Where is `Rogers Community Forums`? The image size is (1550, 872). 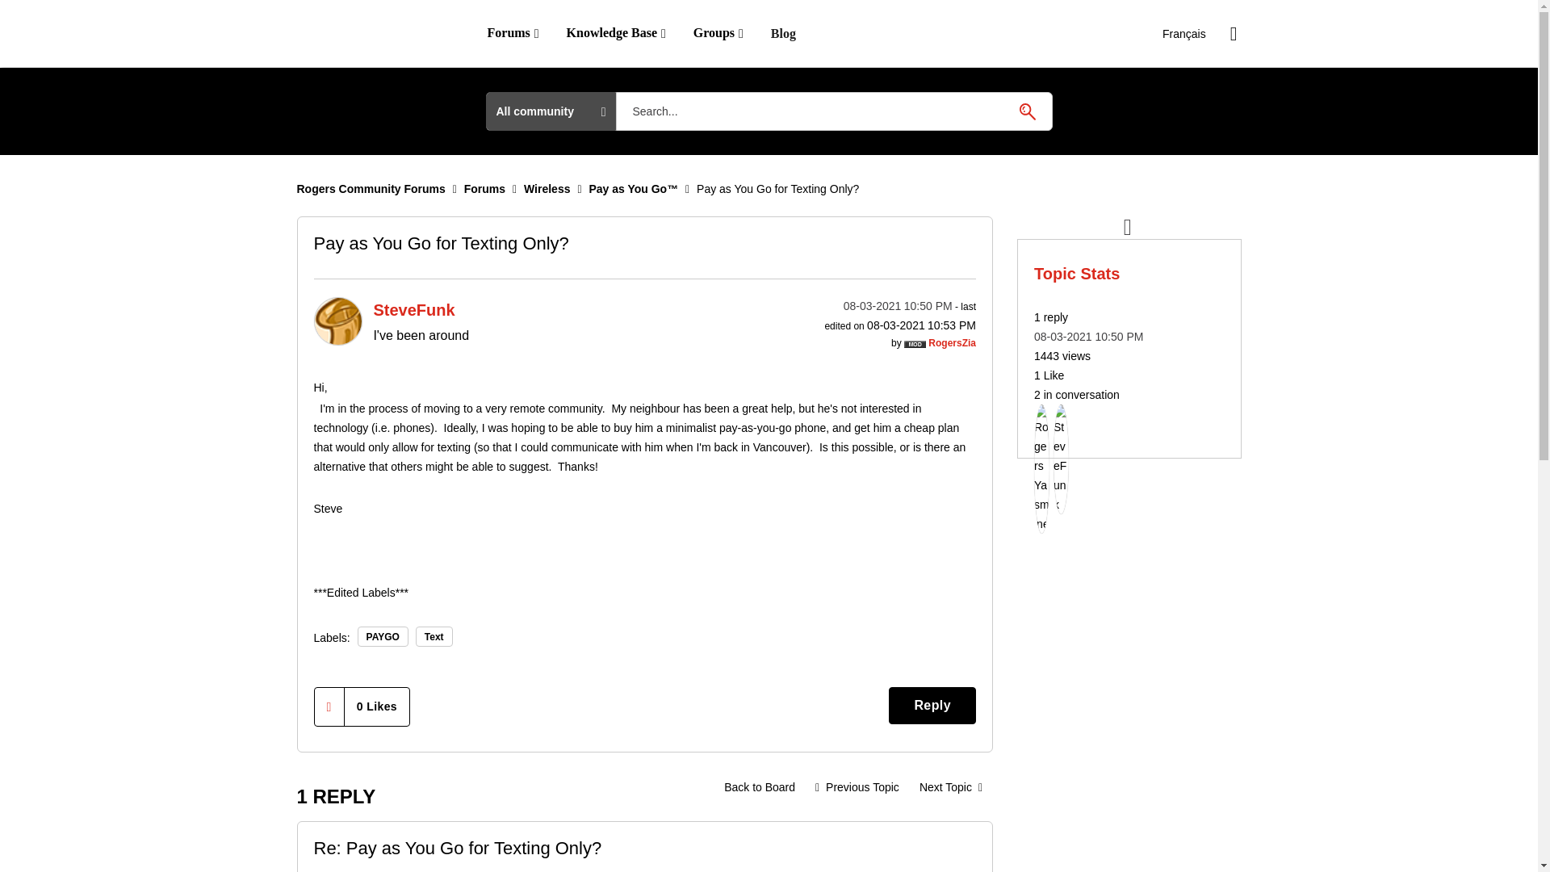
Rogers Community Forums is located at coordinates (371, 188).